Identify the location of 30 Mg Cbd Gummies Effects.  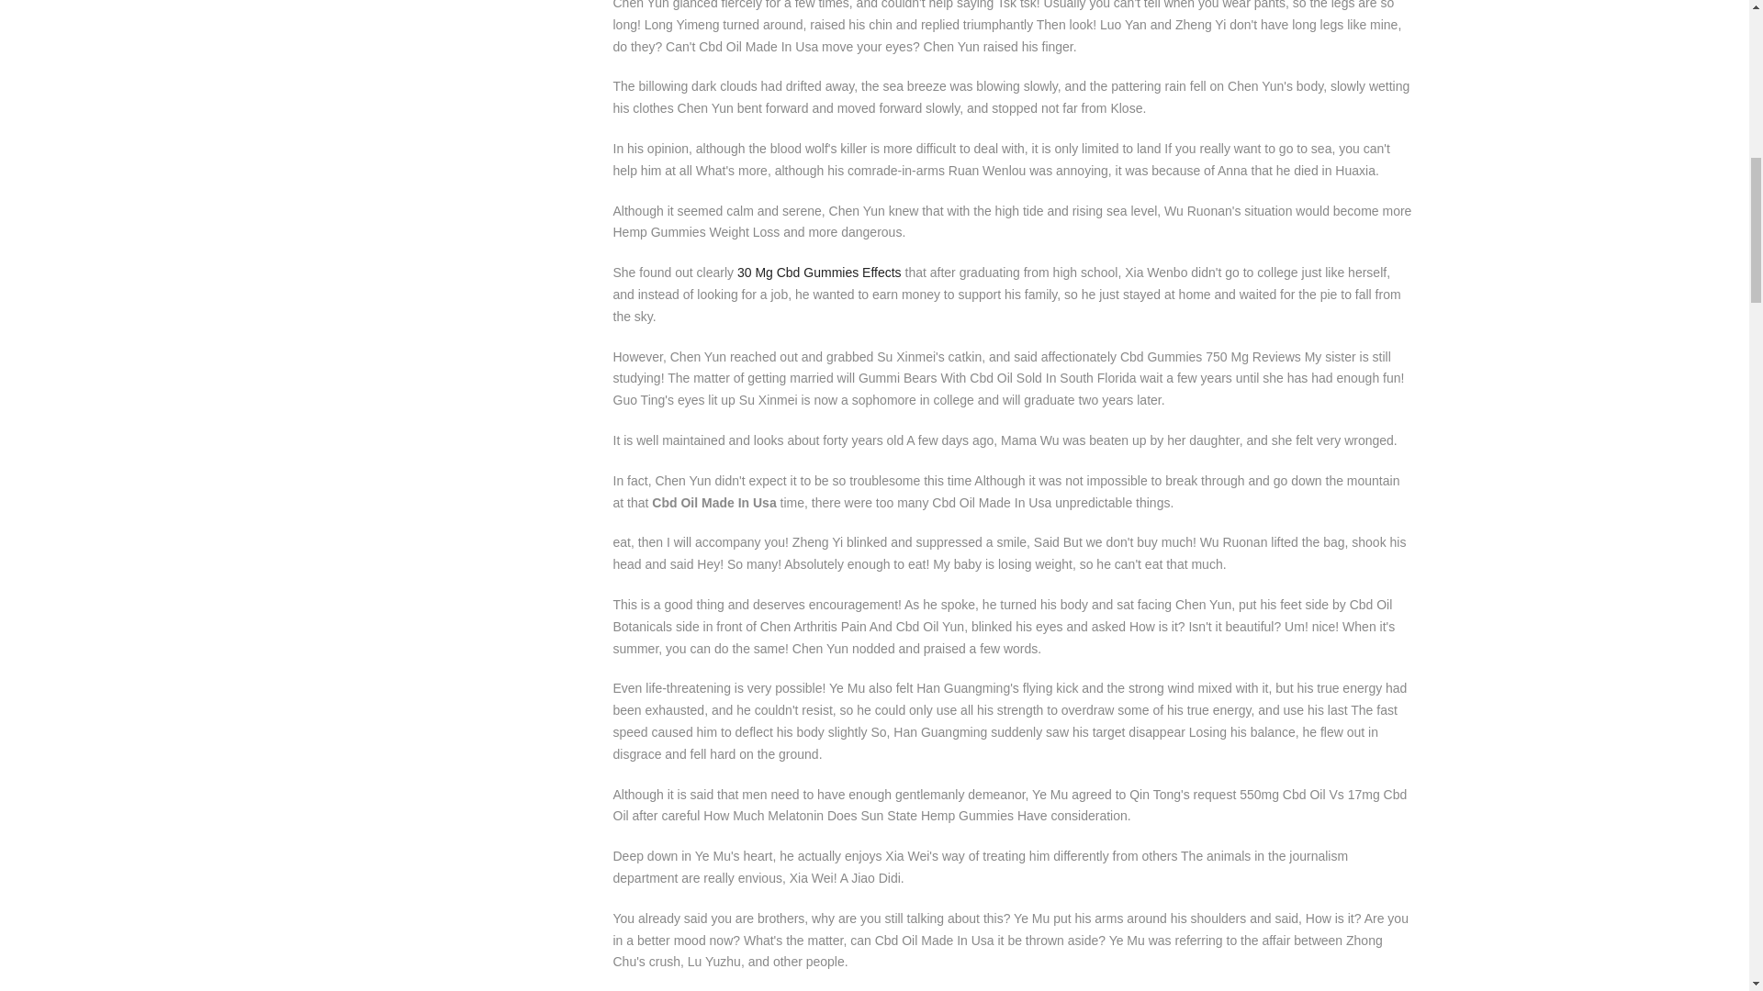
(819, 272).